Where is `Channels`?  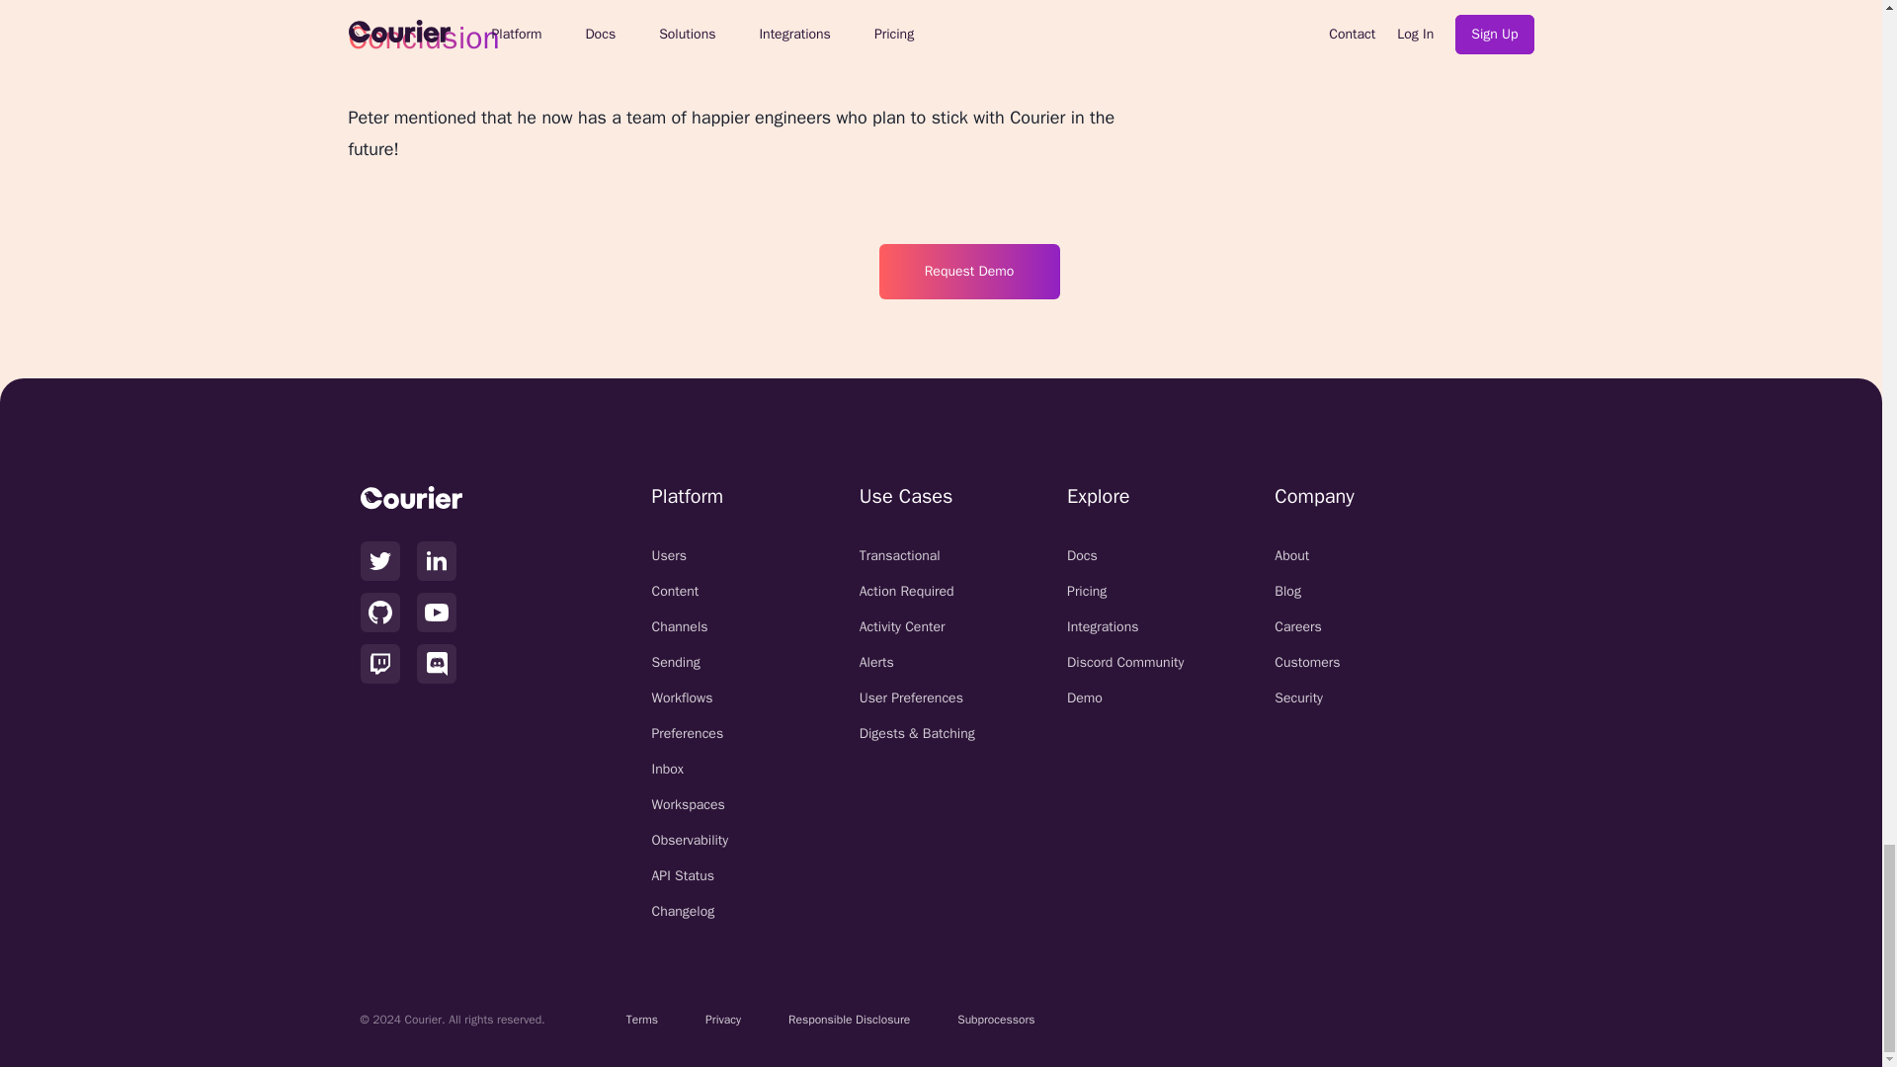 Channels is located at coordinates (709, 626).